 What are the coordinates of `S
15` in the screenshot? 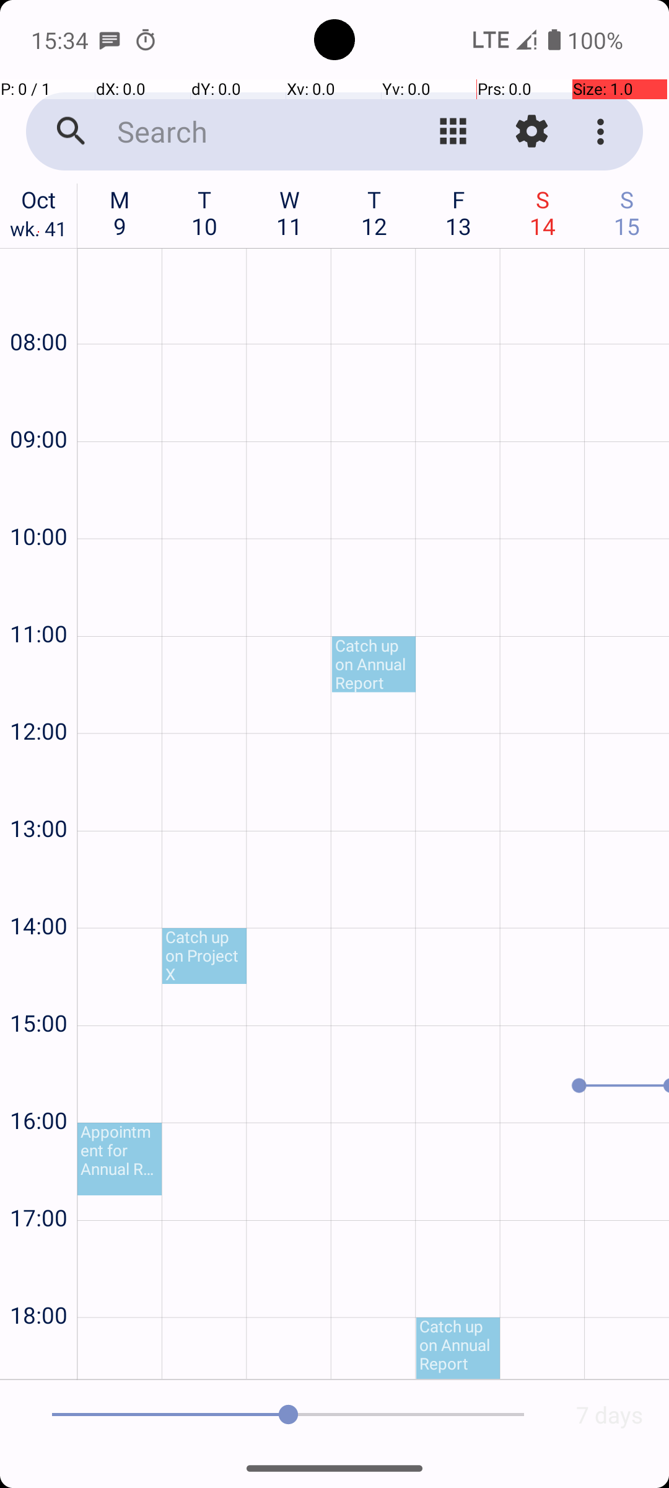 It's located at (627, 213).